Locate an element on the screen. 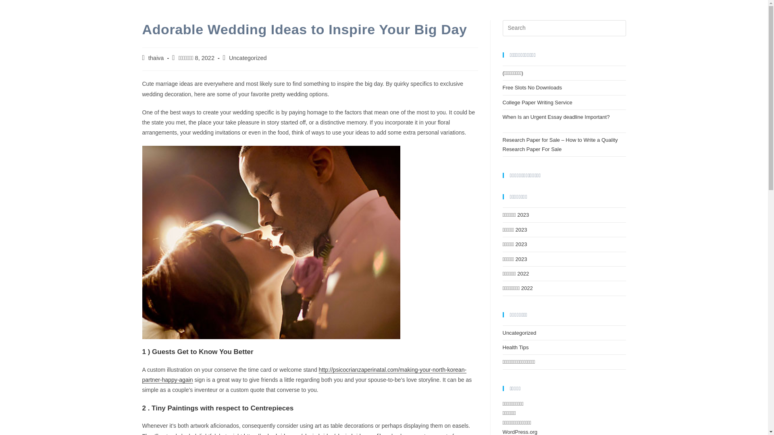  When Is an Urgent Essay deadline Important? is located at coordinates (564, 122).